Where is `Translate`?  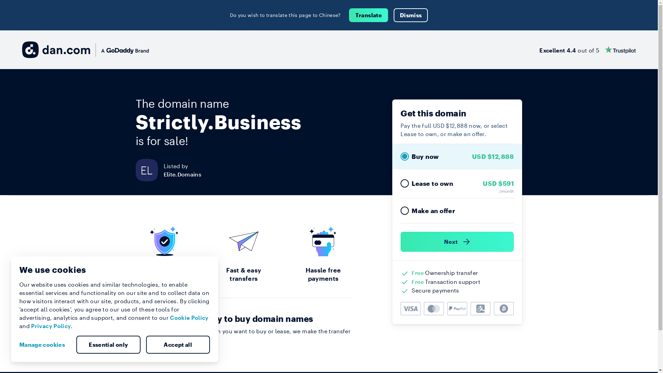 Translate is located at coordinates (369, 15).